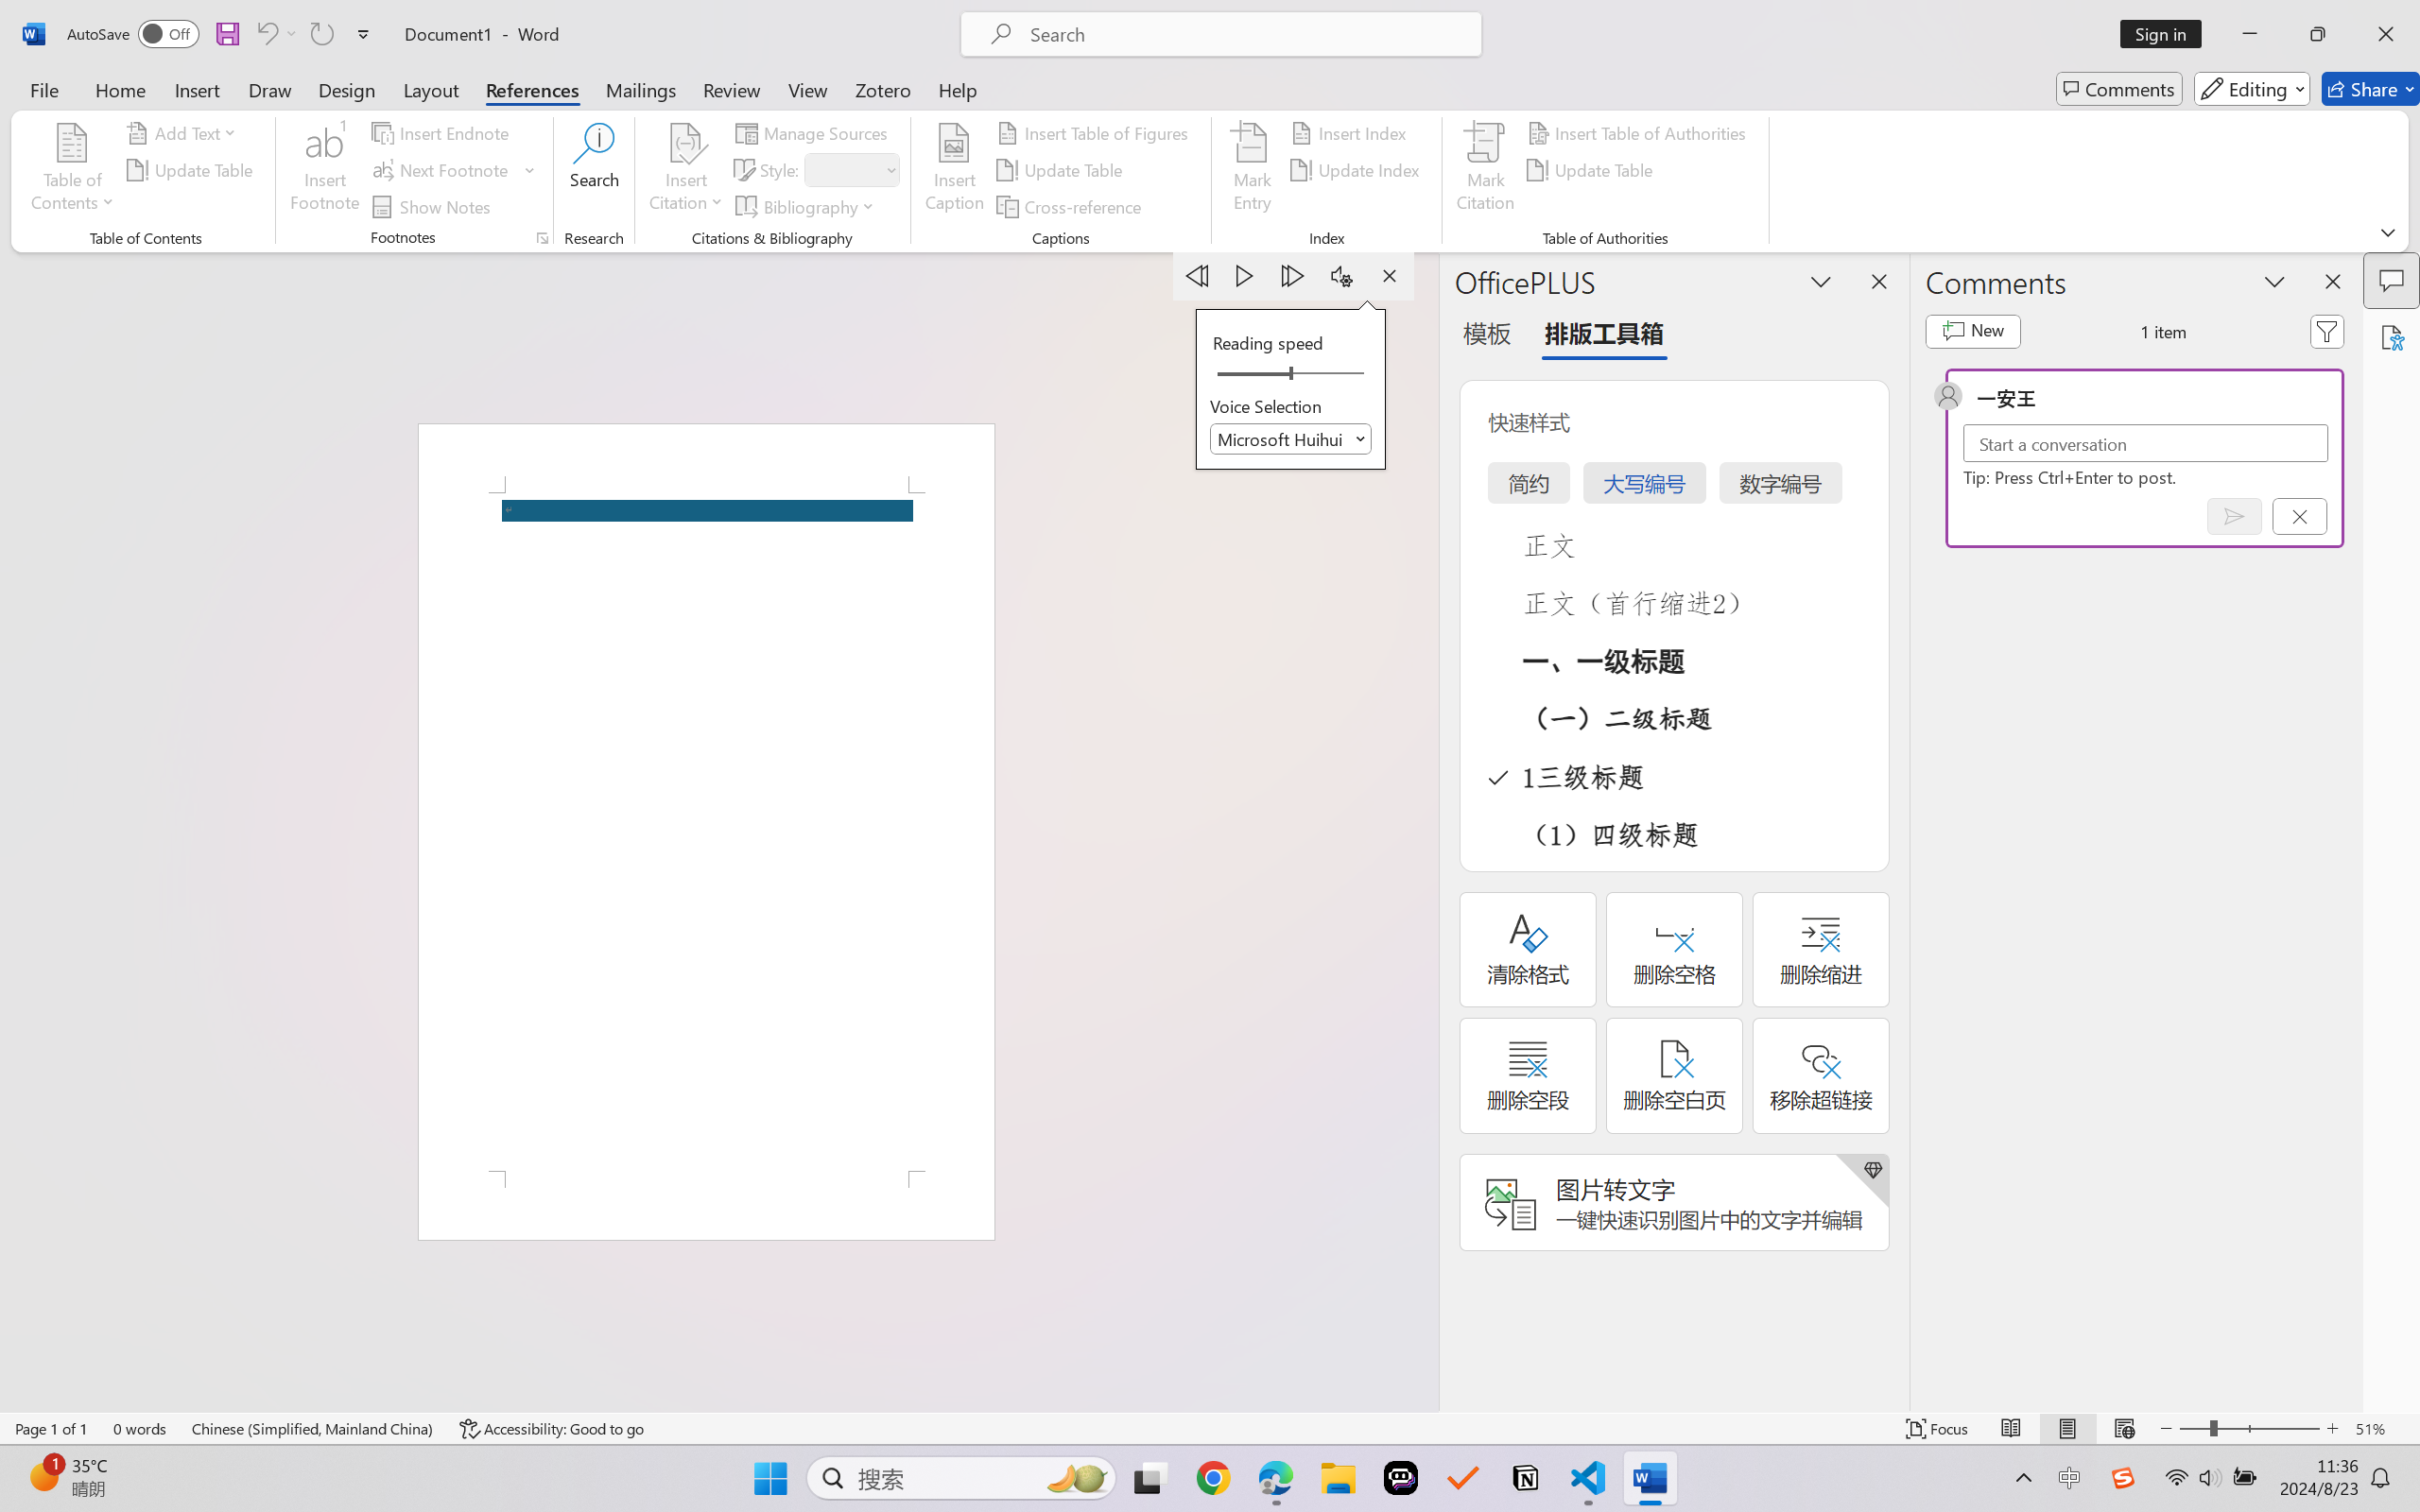 Image resolution: width=2420 pixels, height=1512 pixels. What do you see at coordinates (851, 170) in the screenshot?
I see `Style` at bounding box center [851, 170].